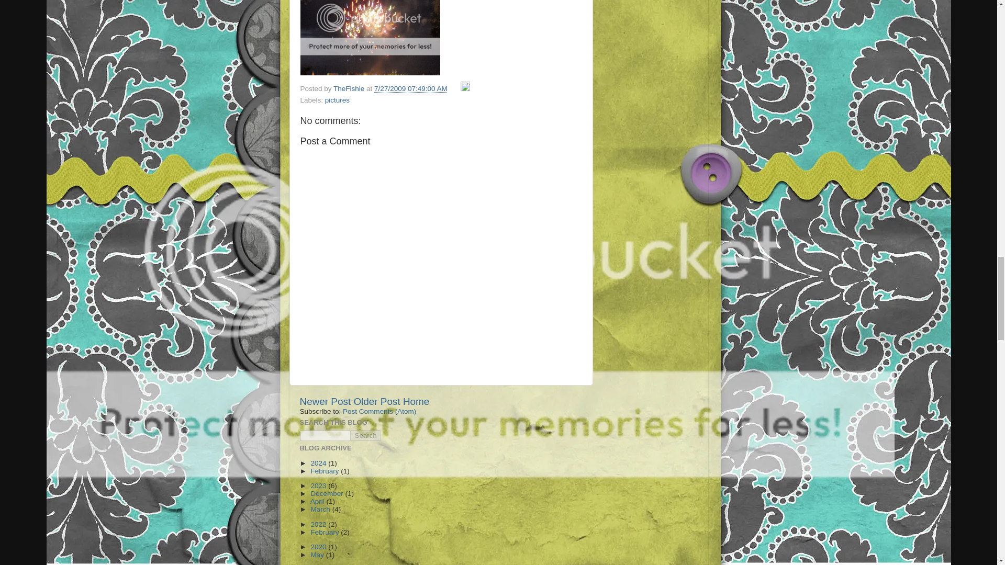 This screenshot has width=1005, height=565. What do you see at coordinates (337, 99) in the screenshot?
I see `pictures` at bounding box center [337, 99].